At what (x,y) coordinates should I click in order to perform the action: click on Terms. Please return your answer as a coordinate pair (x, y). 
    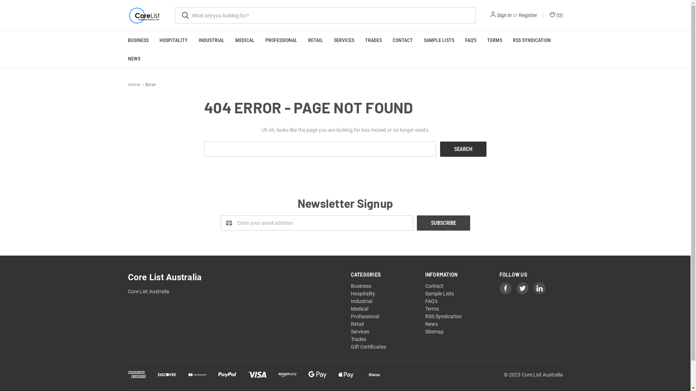
    Looking at the image, I should click on (432, 309).